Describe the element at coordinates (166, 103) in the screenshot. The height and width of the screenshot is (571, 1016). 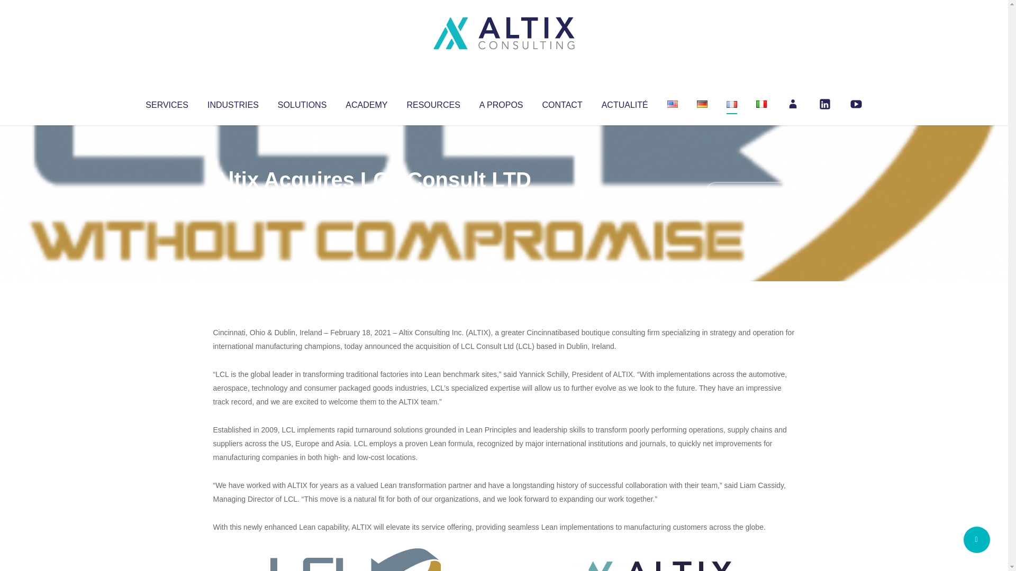
I see `SERVICES` at that location.